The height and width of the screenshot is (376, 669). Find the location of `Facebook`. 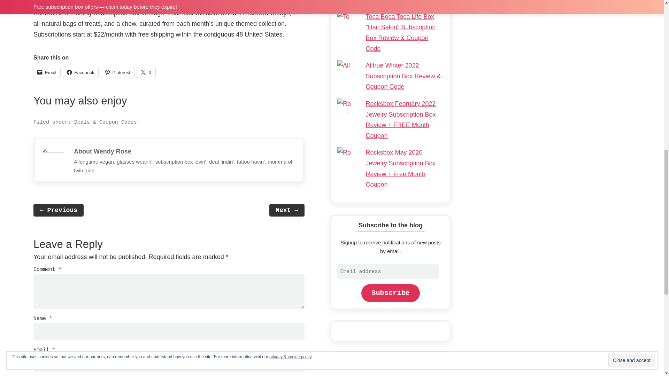

Facebook is located at coordinates (80, 72).